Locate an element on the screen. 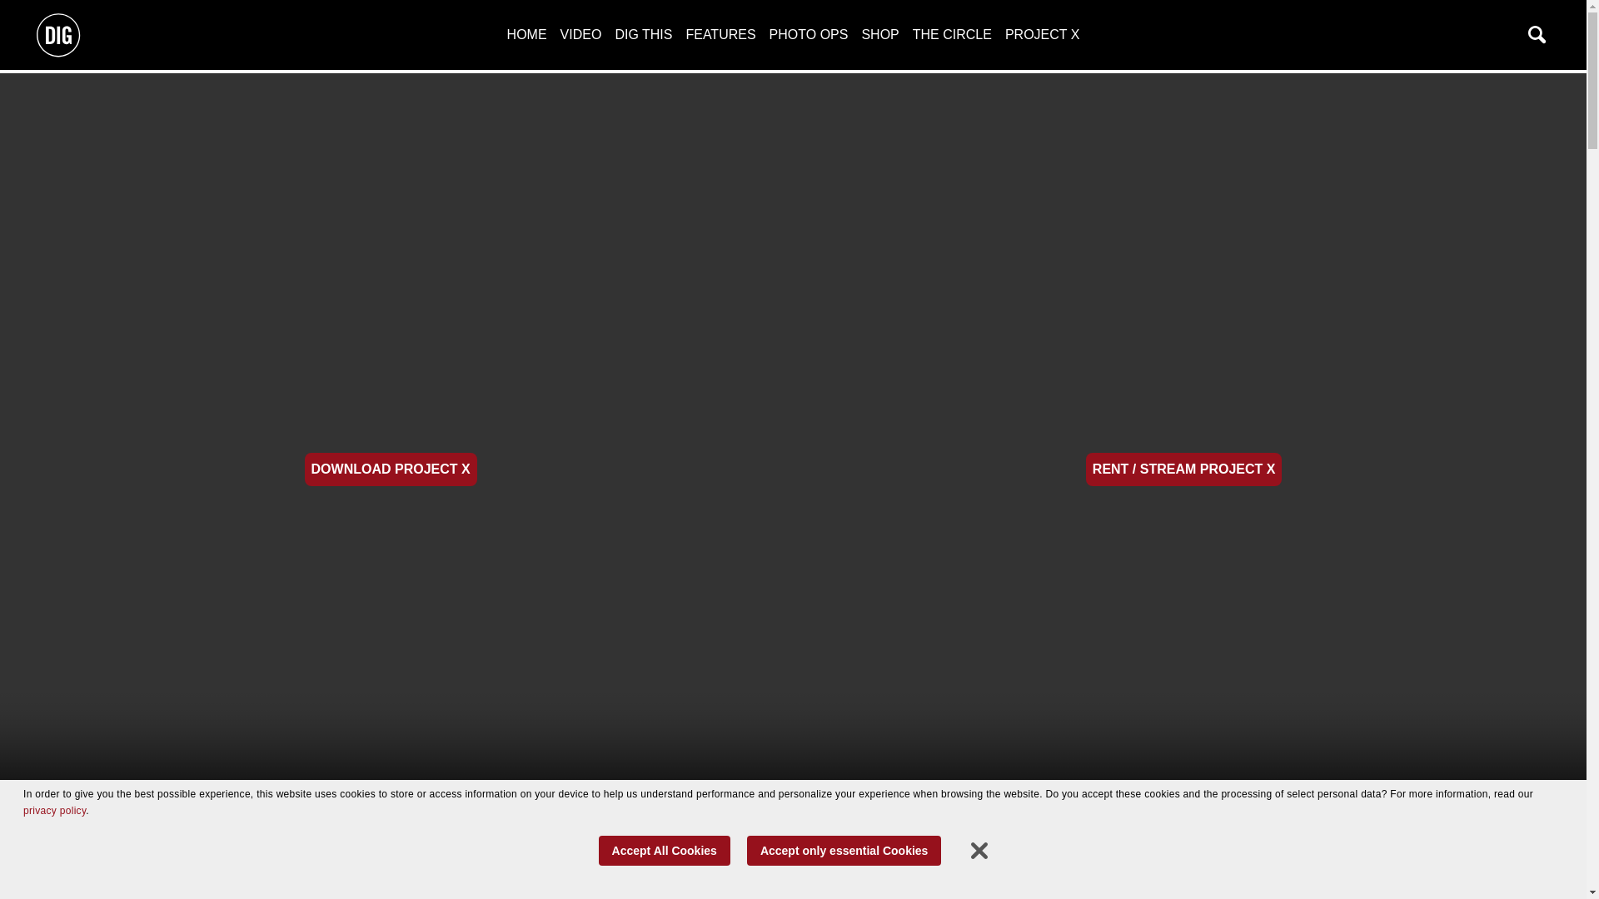  THE CIRCLE is located at coordinates (952, 34).